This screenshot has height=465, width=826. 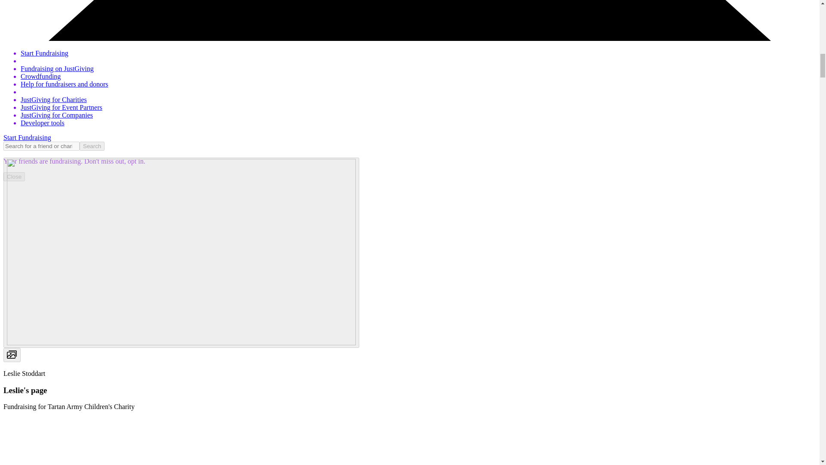 I want to click on Developer tools, so click(x=42, y=122).